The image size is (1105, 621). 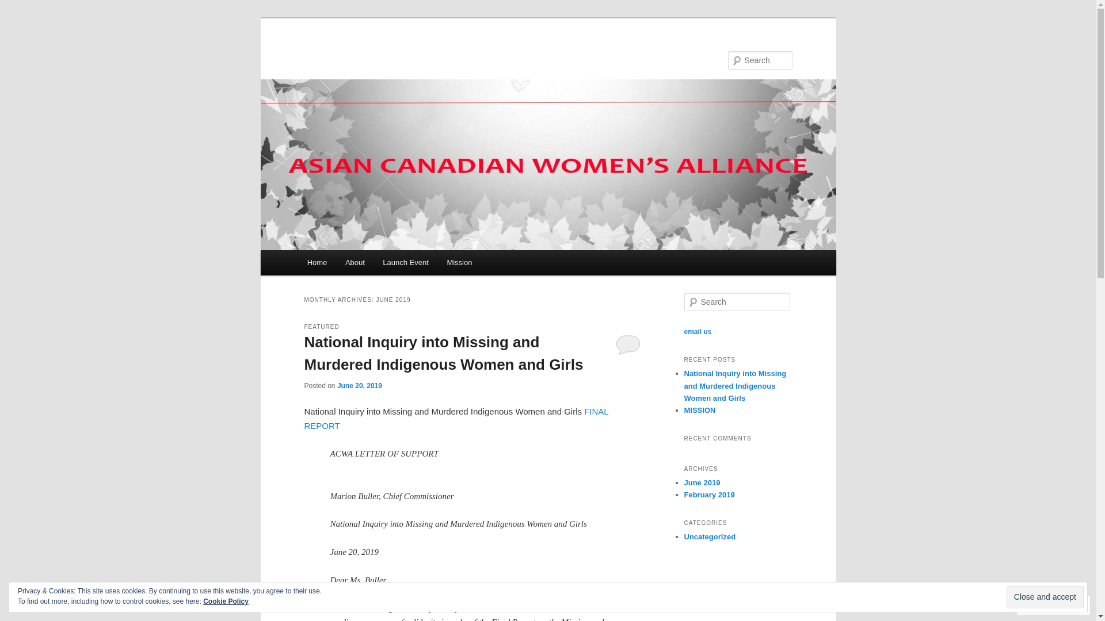 What do you see at coordinates (226, 601) in the screenshot?
I see `Cookie Policy` at bounding box center [226, 601].